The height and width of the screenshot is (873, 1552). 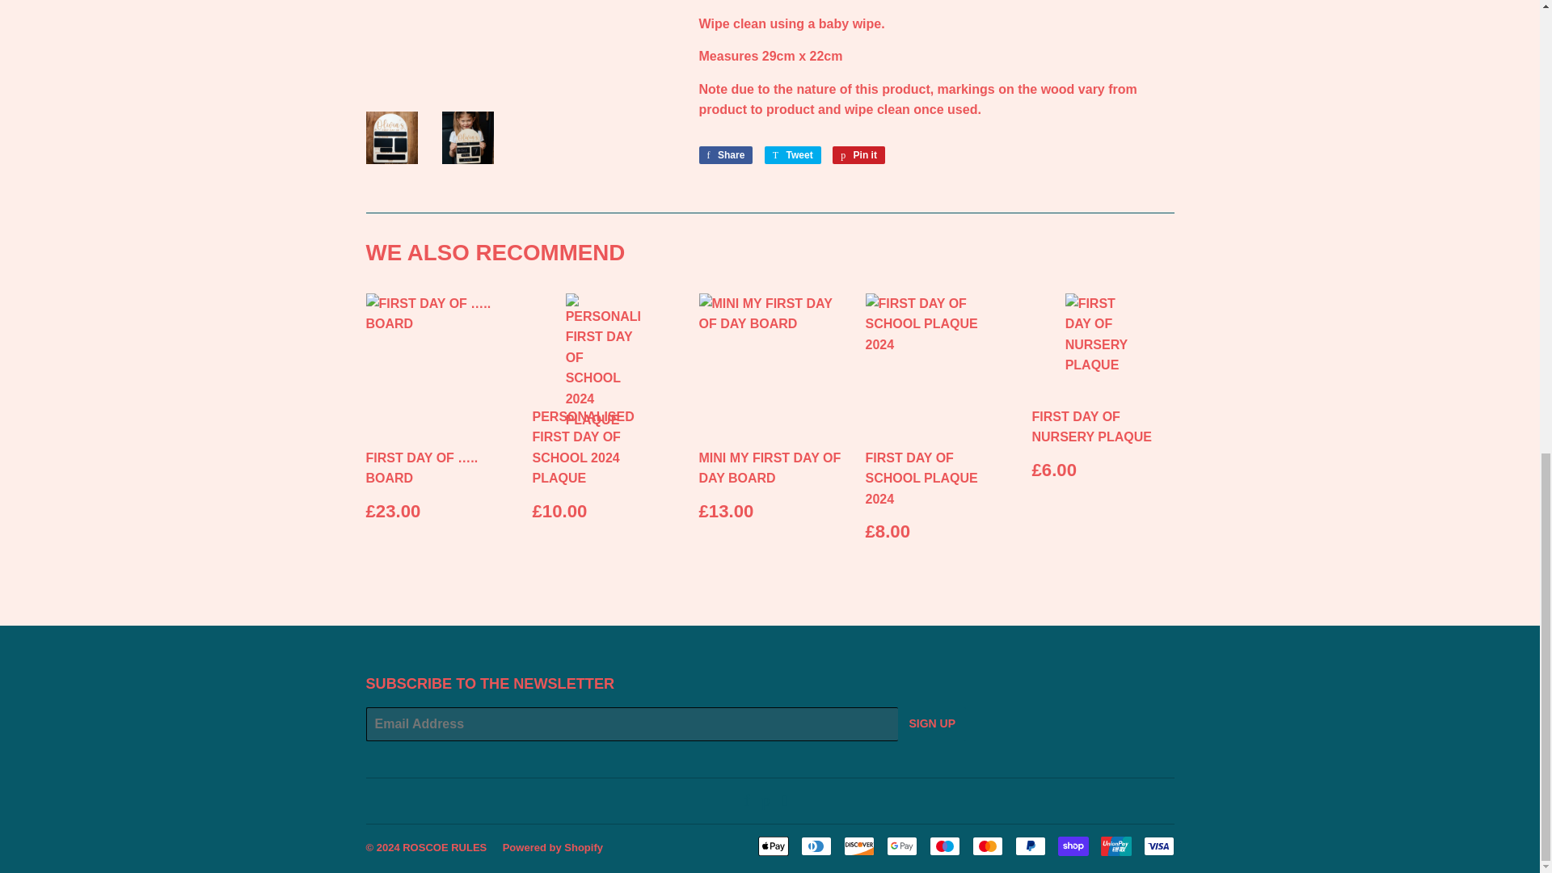 I want to click on Apple Pay, so click(x=773, y=846).